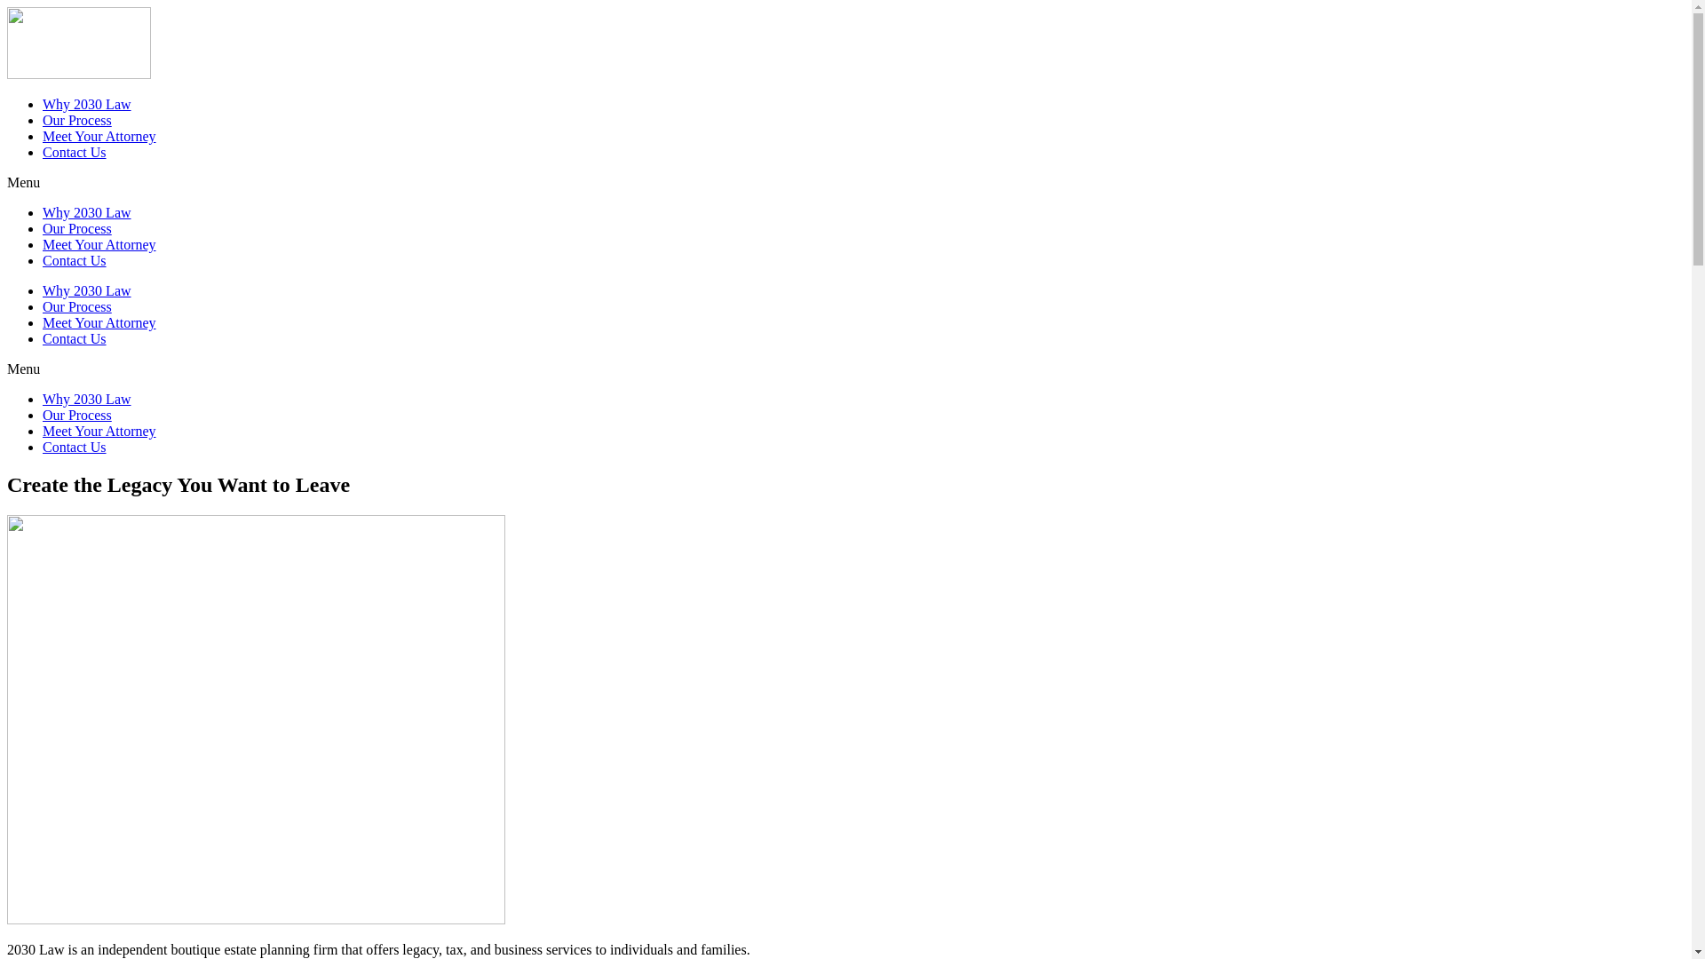 The image size is (1705, 959). Describe the element at coordinates (99, 323) in the screenshot. I see `Meet Your Attorney` at that location.